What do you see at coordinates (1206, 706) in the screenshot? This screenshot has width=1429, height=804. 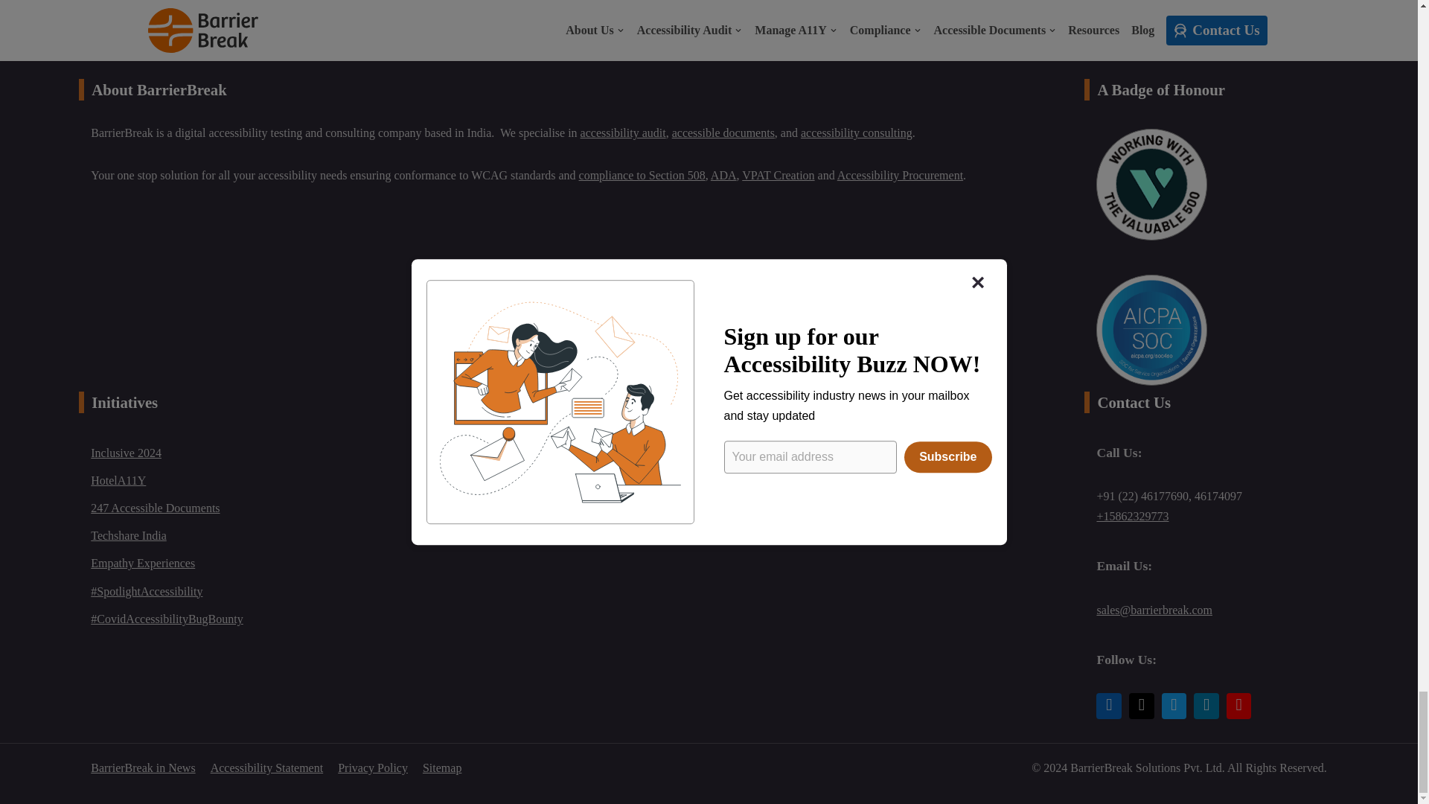 I see `BarrierBreak on Slideshare` at bounding box center [1206, 706].